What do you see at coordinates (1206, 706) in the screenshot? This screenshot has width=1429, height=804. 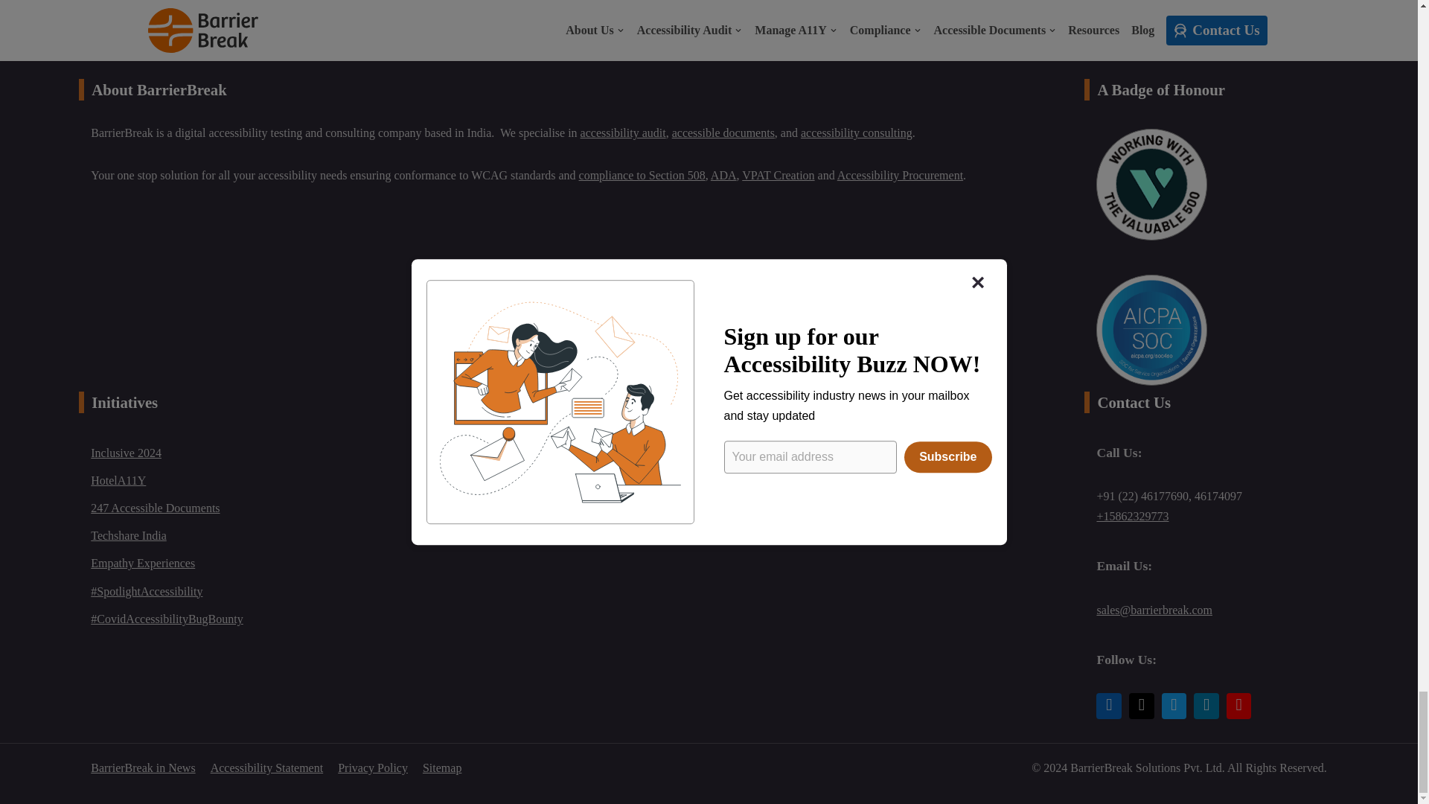 I see `BarrierBreak on Slideshare` at bounding box center [1206, 706].